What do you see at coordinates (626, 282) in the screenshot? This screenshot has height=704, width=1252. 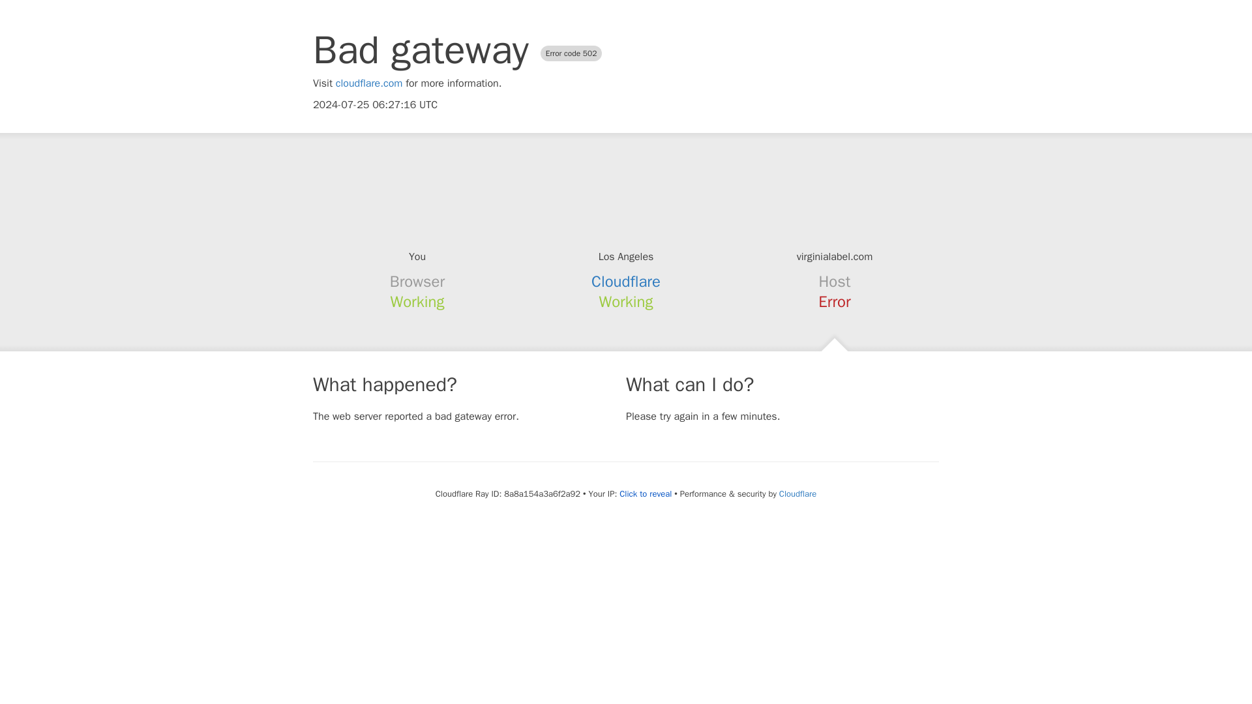 I see `Cloudflare` at bounding box center [626, 282].